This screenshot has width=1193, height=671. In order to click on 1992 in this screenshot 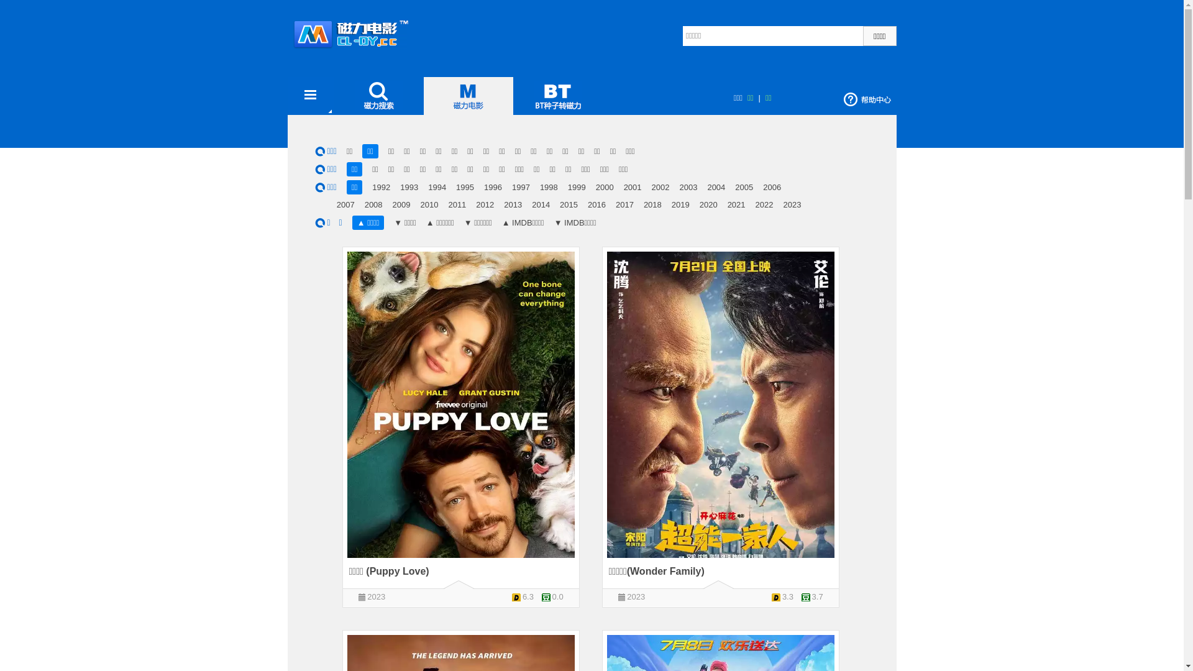, I will do `click(382, 188)`.